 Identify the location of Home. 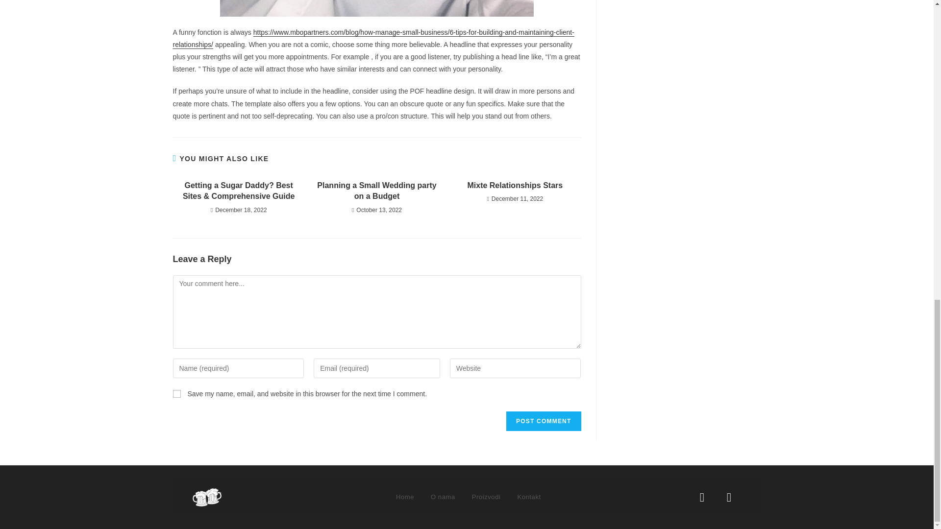
(405, 497).